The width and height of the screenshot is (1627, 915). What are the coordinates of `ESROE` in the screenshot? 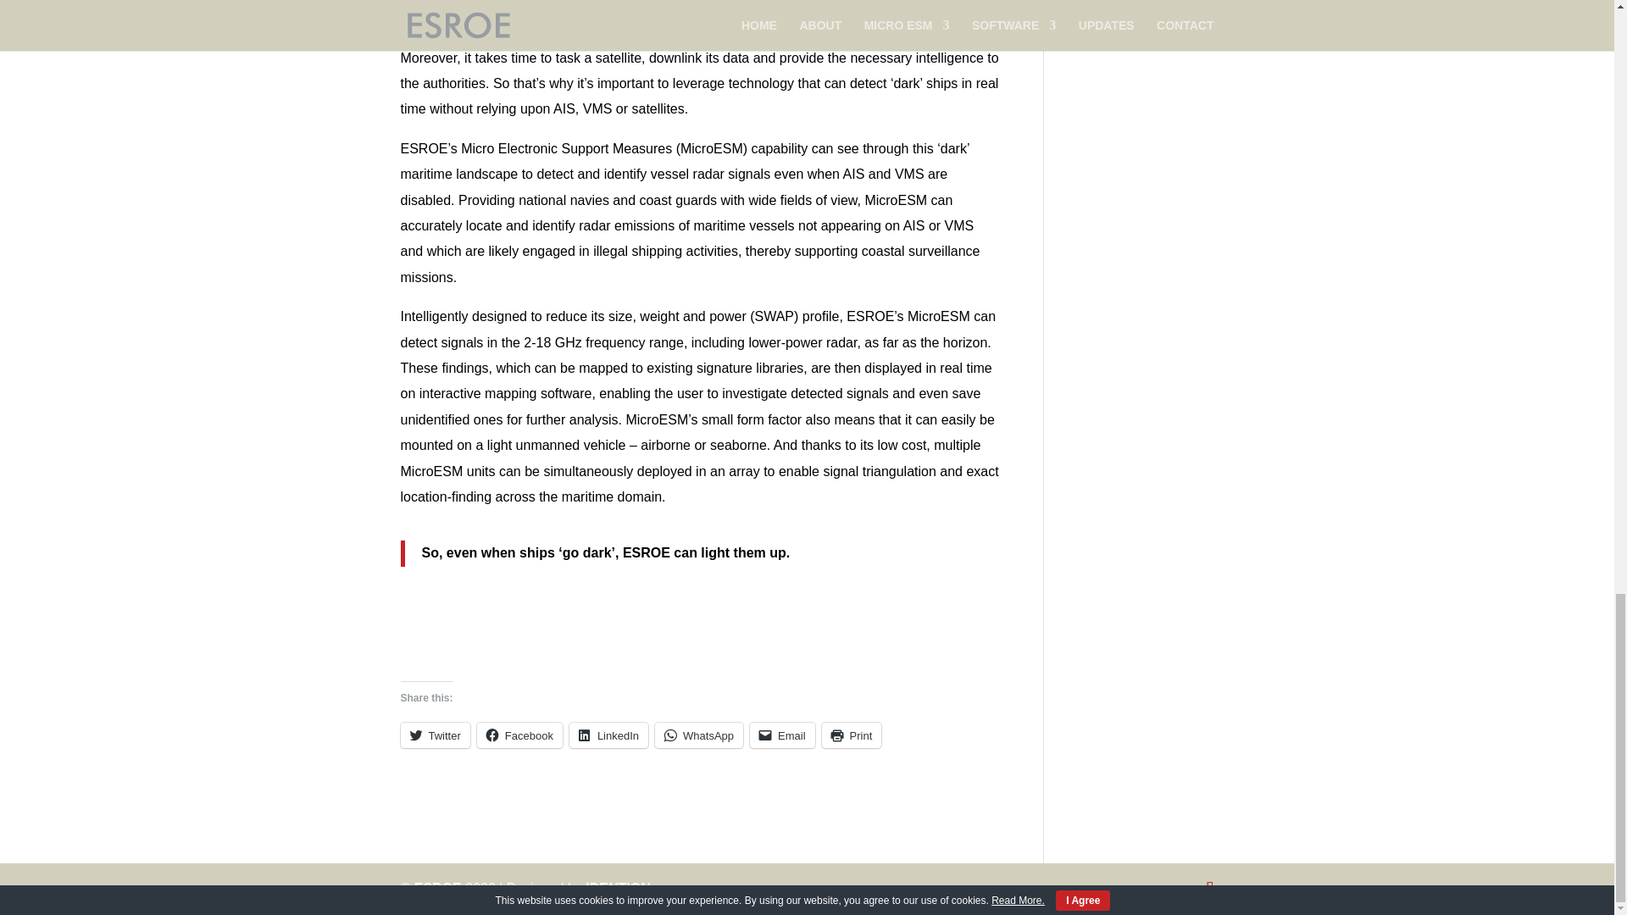 It's located at (438, 888).